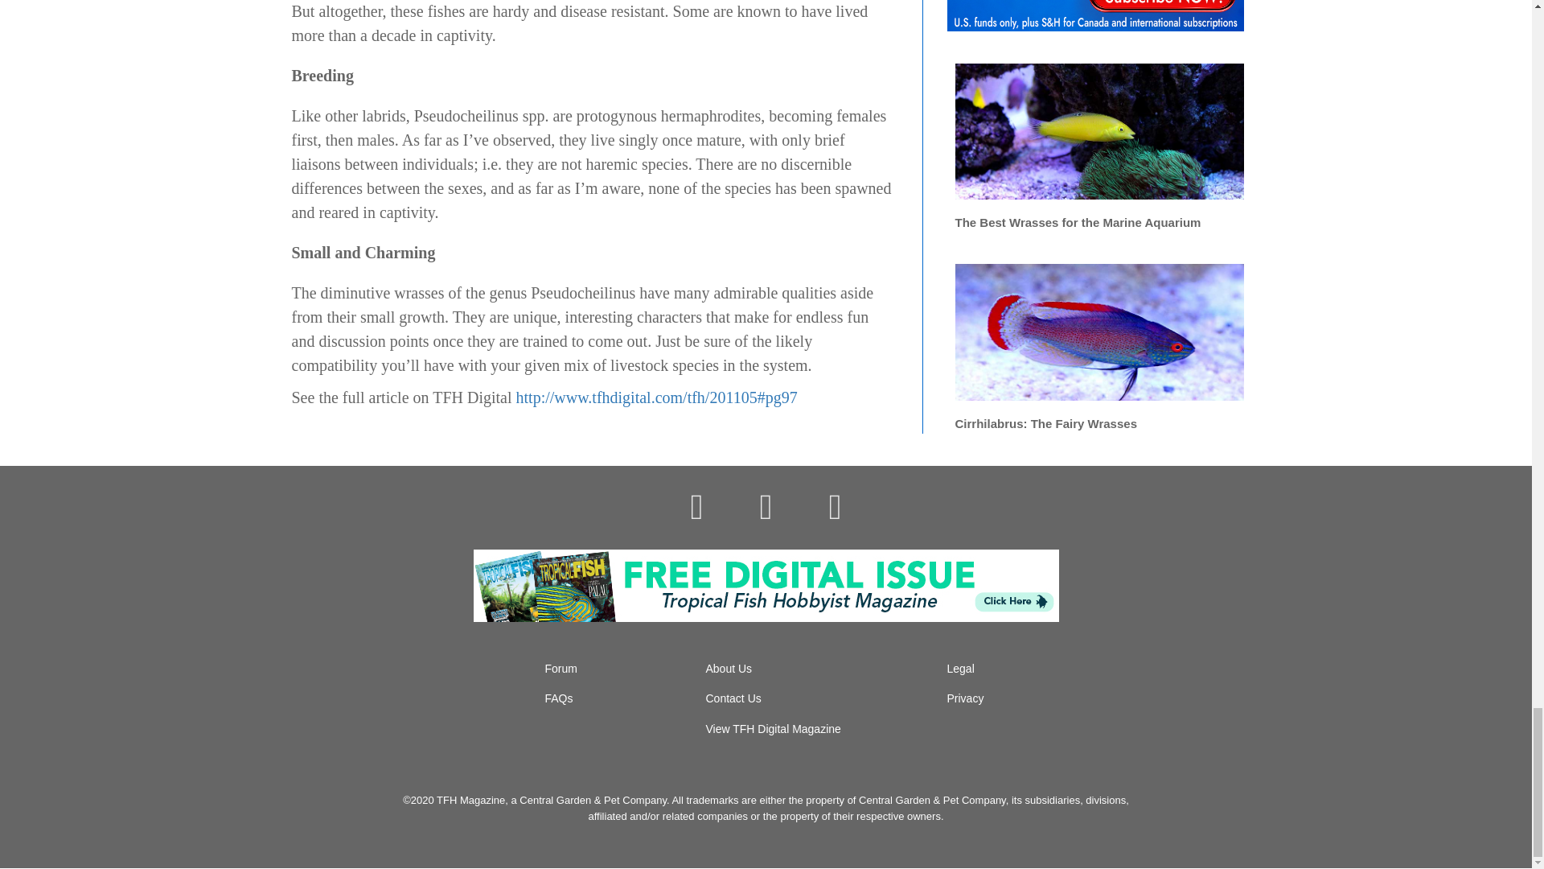  I want to click on View TFH Digital Magazine, so click(774, 728).